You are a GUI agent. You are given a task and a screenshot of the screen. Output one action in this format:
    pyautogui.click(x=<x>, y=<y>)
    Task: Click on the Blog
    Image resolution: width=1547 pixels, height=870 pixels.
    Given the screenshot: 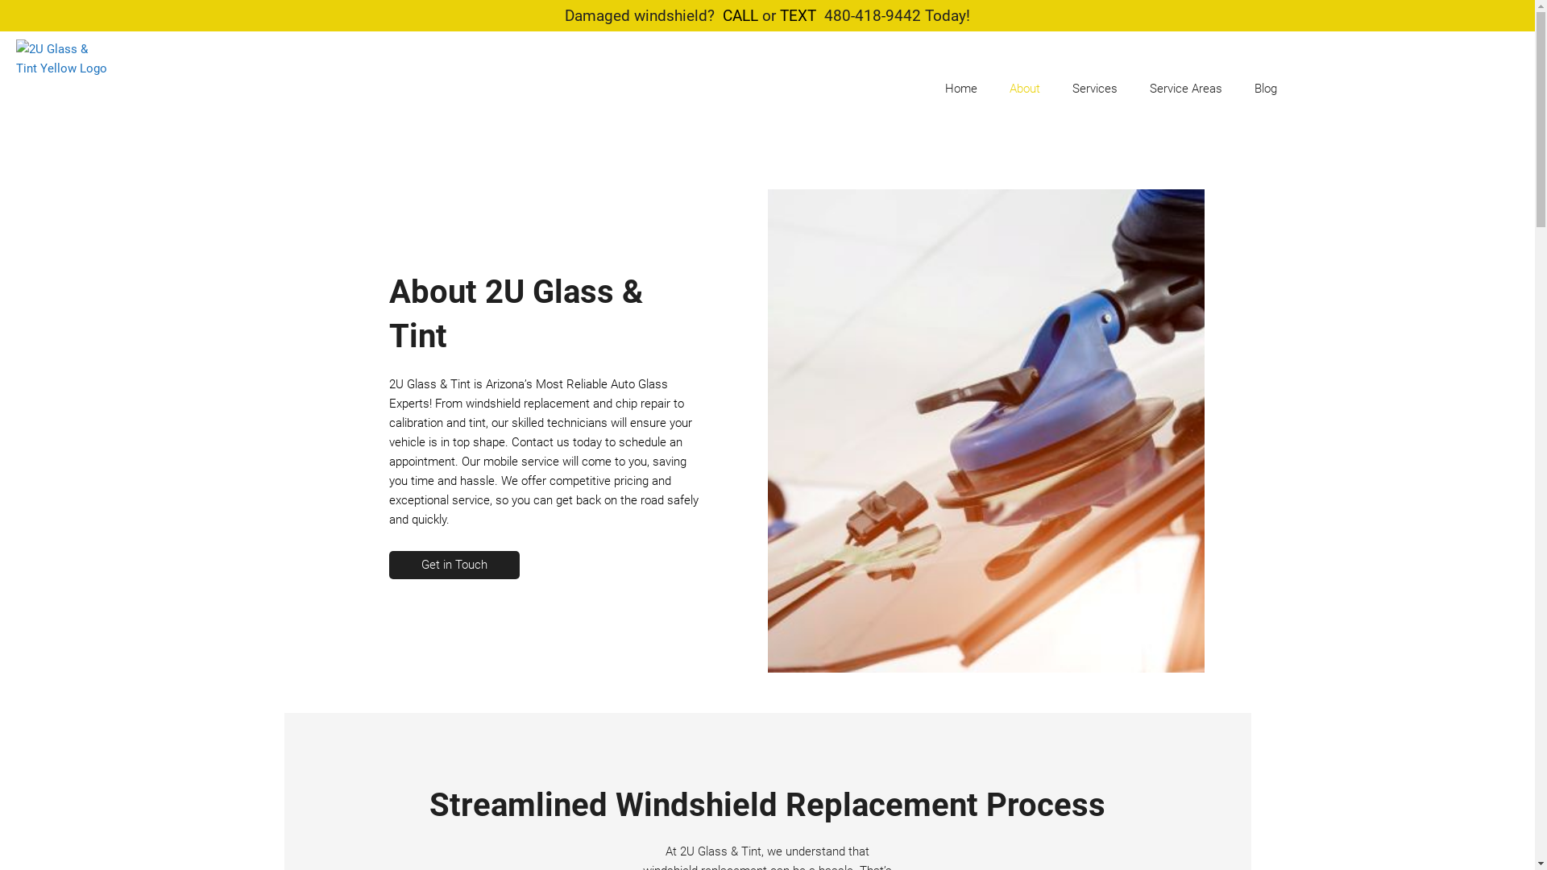 What is the action you would take?
    pyautogui.click(x=1266, y=89)
    